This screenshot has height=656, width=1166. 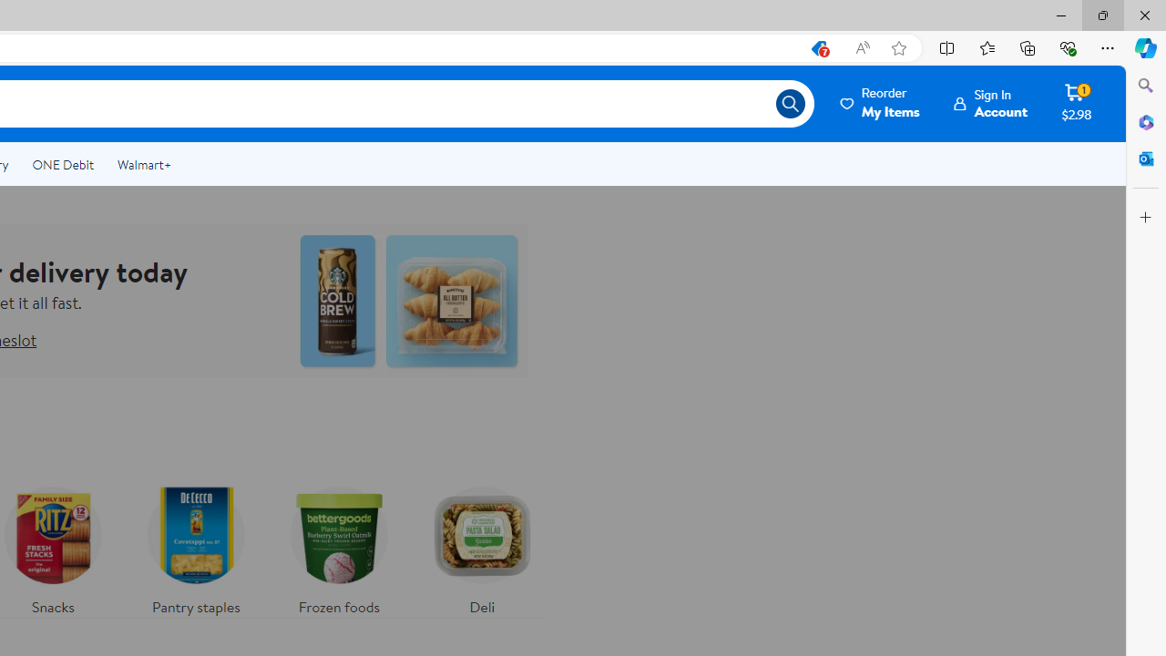 I want to click on Cart contains 1 item Total Amount $2.98, so click(x=1077, y=103).